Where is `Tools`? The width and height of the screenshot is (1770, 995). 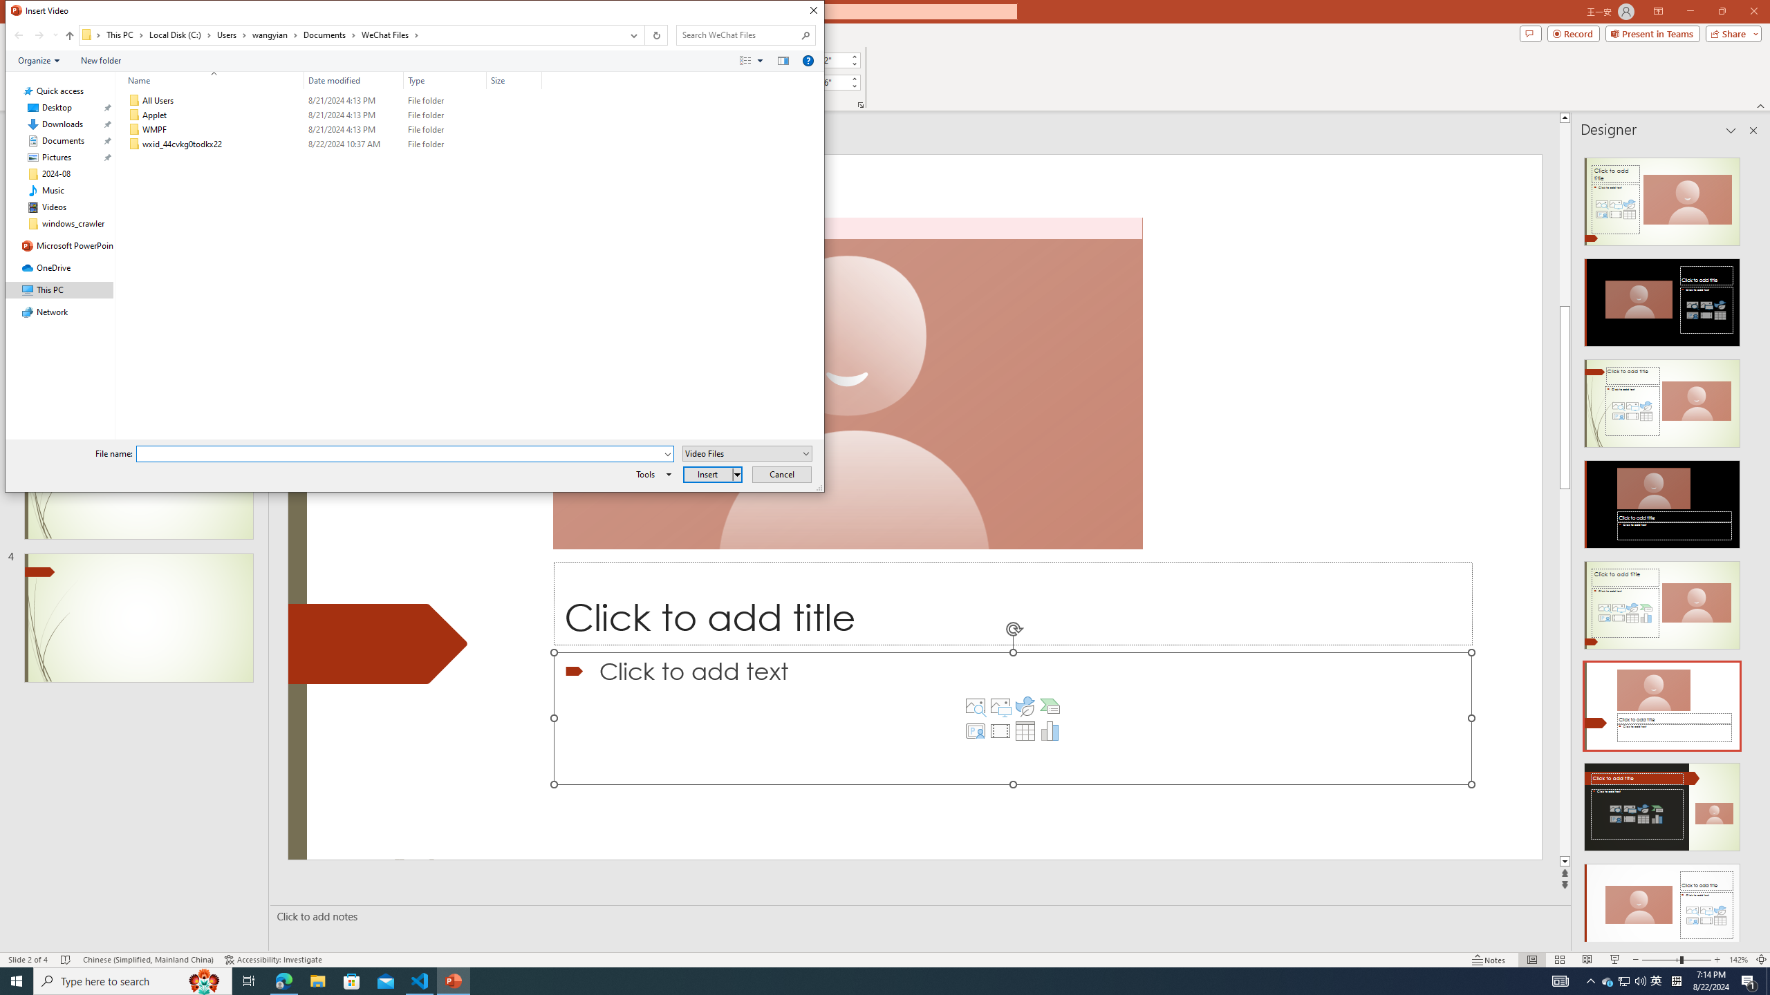 Tools is located at coordinates (651, 474).